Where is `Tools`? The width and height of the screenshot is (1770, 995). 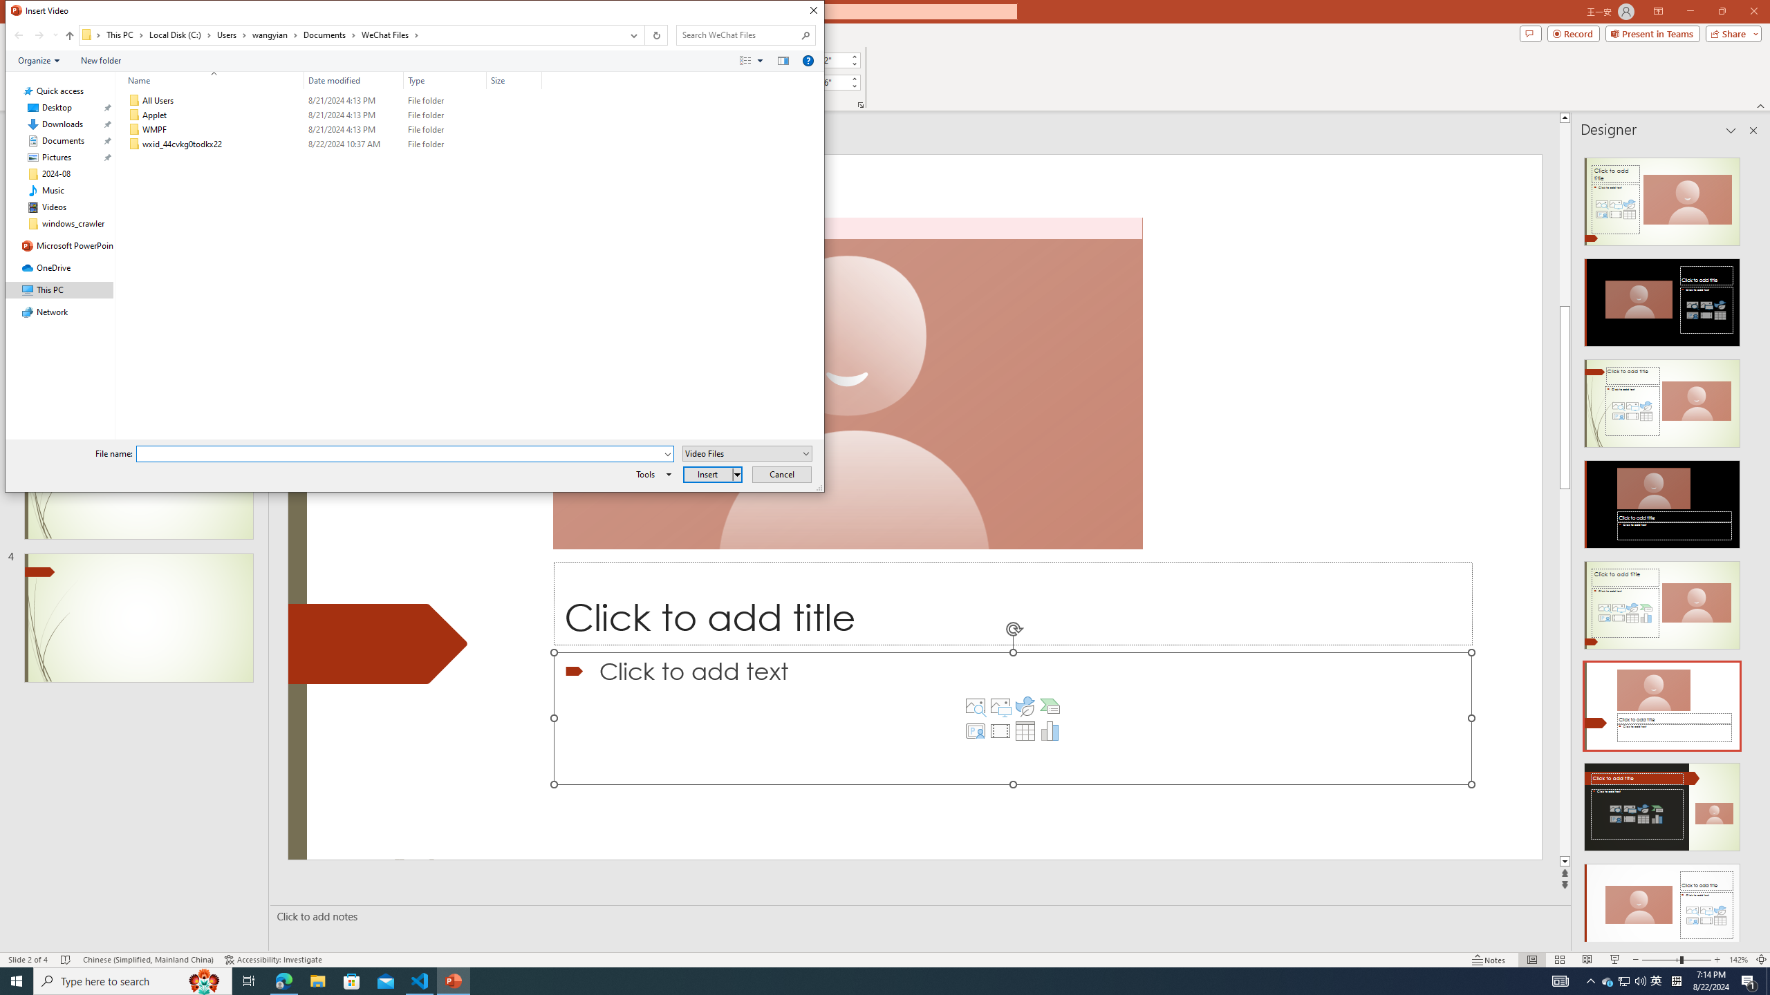 Tools is located at coordinates (651, 474).